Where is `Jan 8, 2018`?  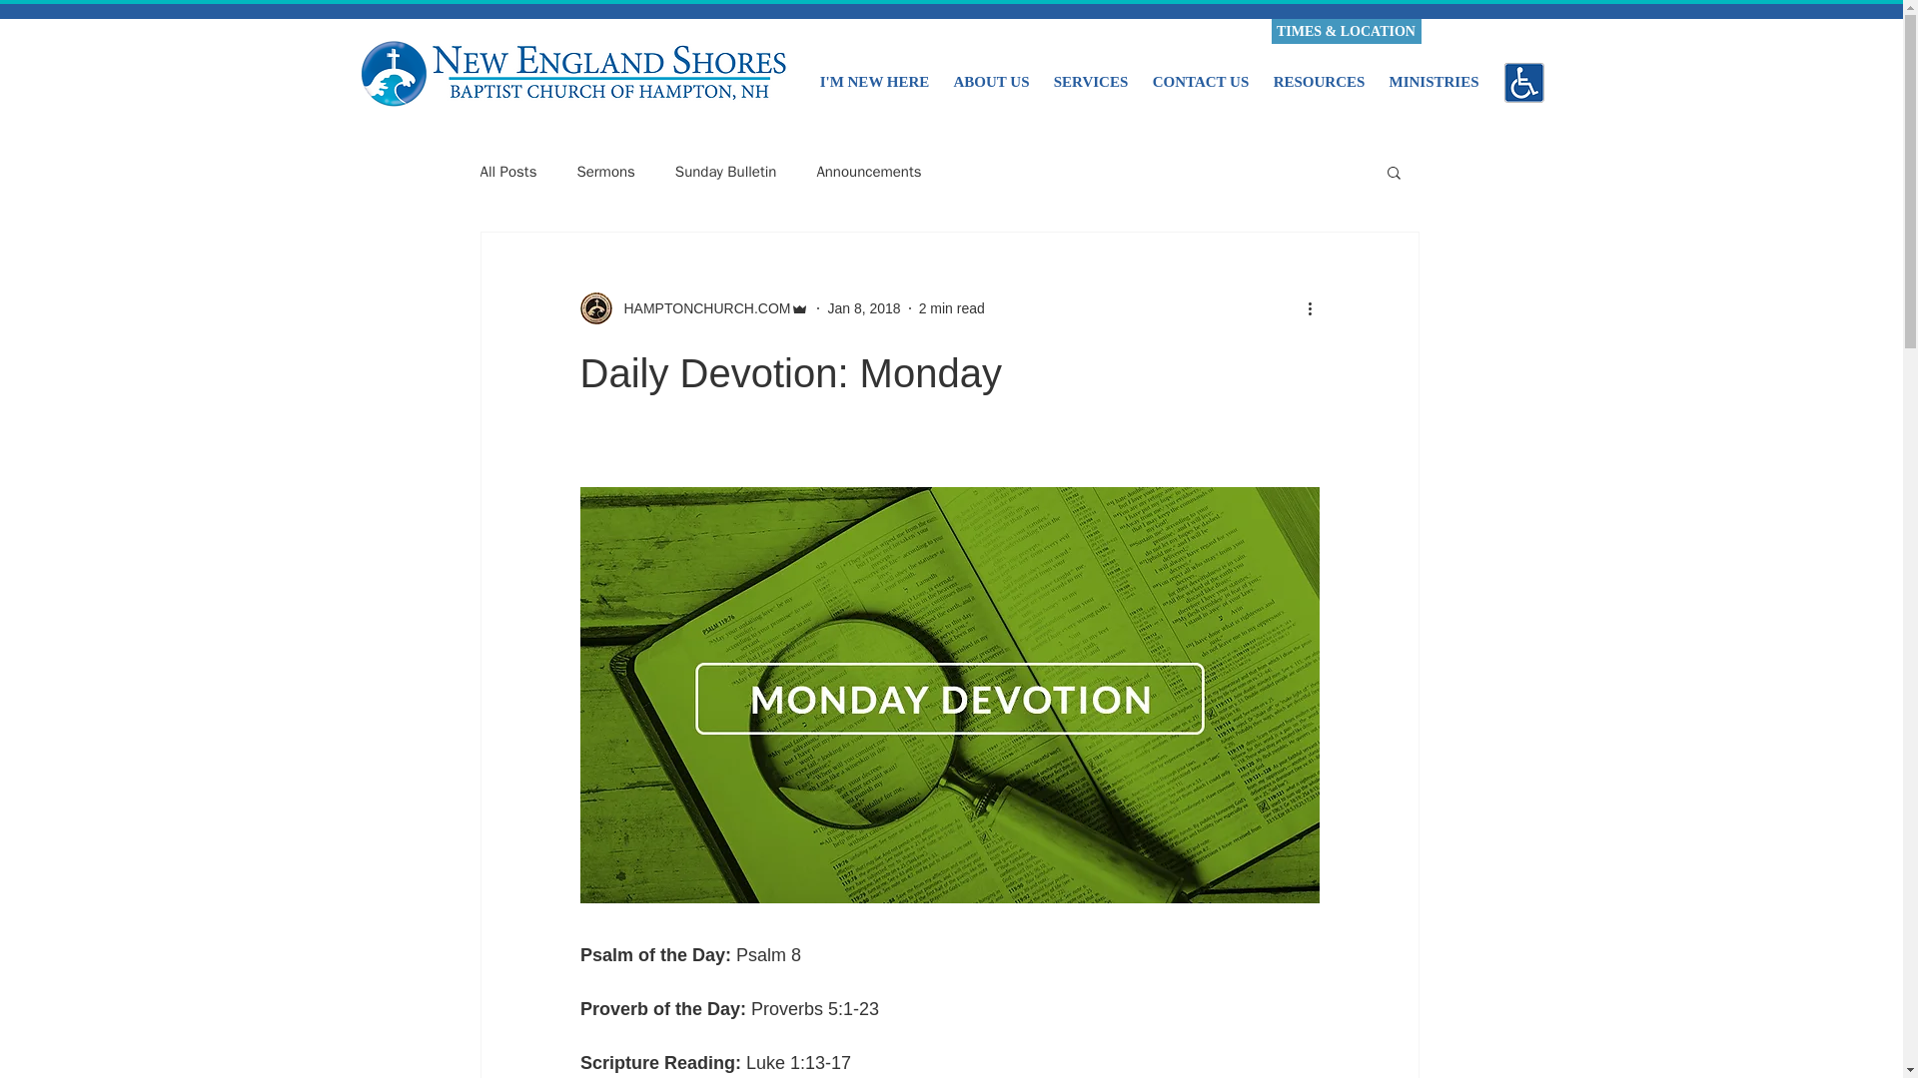
Jan 8, 2018 is located at coordinates (863, 307).